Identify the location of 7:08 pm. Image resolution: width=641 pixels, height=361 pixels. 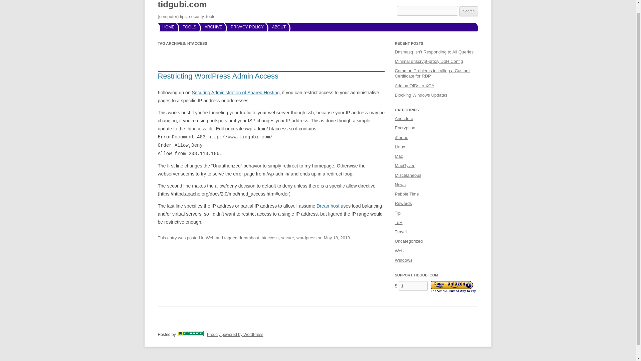
(337, 238).